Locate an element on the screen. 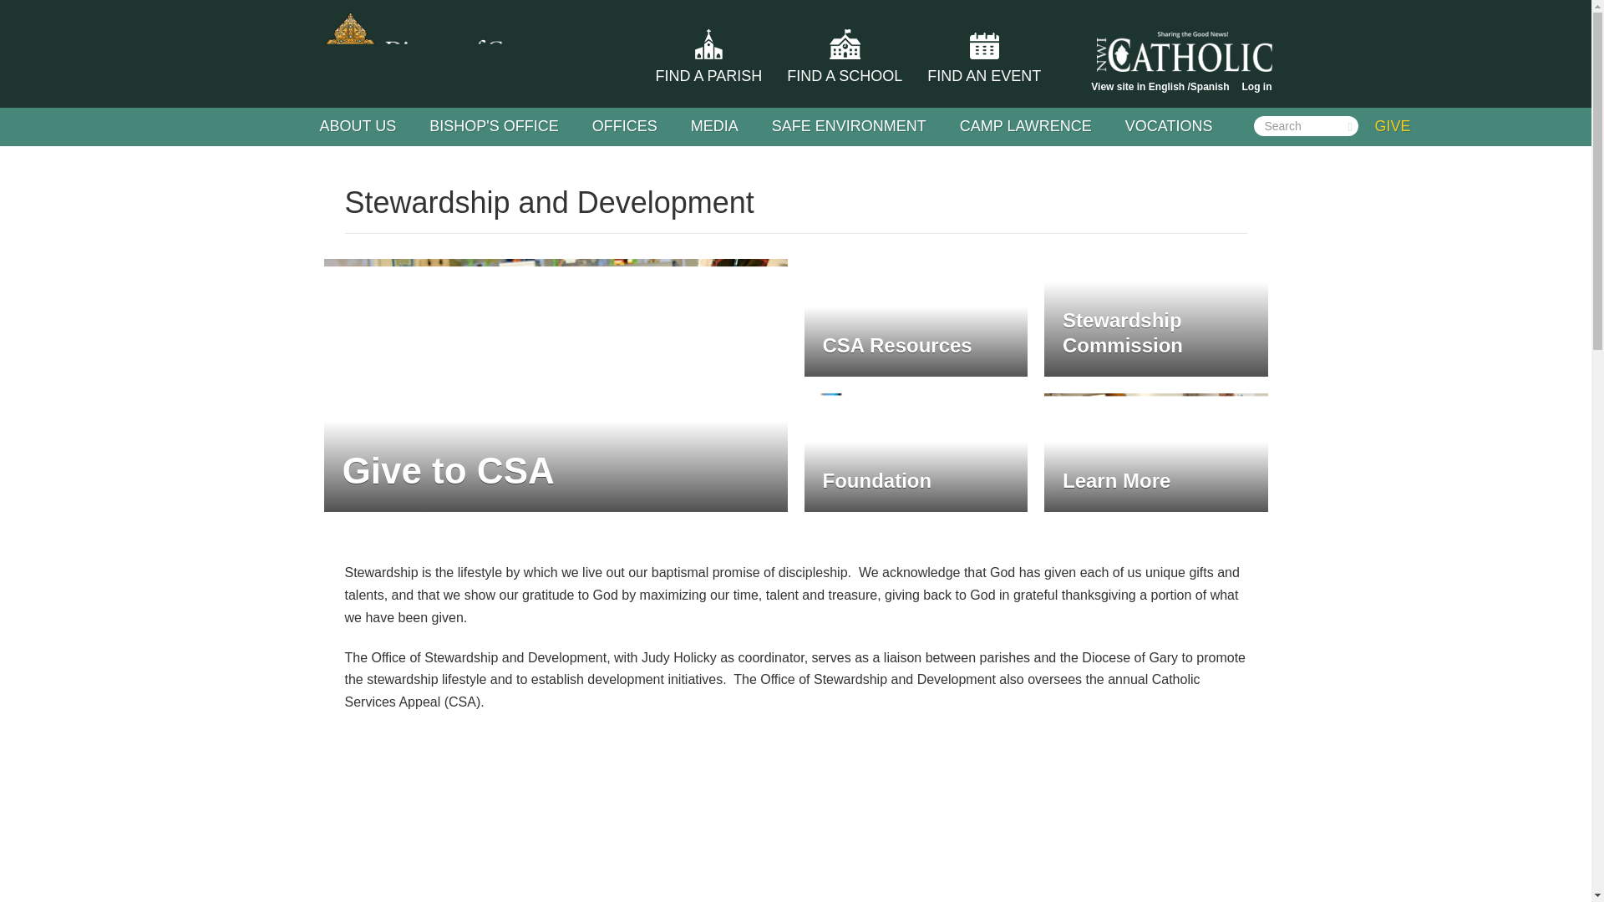 This screenshot has width=1604, height=902. Spanish is located at coordinates (1210, 87).